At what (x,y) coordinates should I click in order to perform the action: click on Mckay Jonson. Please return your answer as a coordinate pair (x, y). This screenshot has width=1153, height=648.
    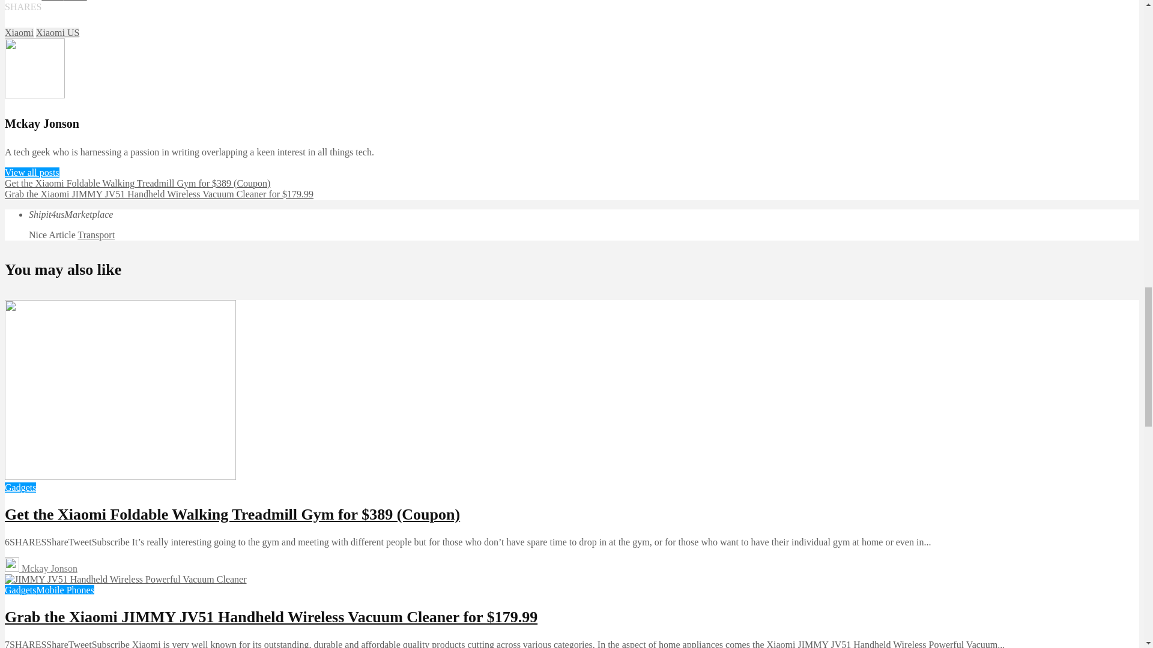
    Looking at the image, I should click on (41, 568).